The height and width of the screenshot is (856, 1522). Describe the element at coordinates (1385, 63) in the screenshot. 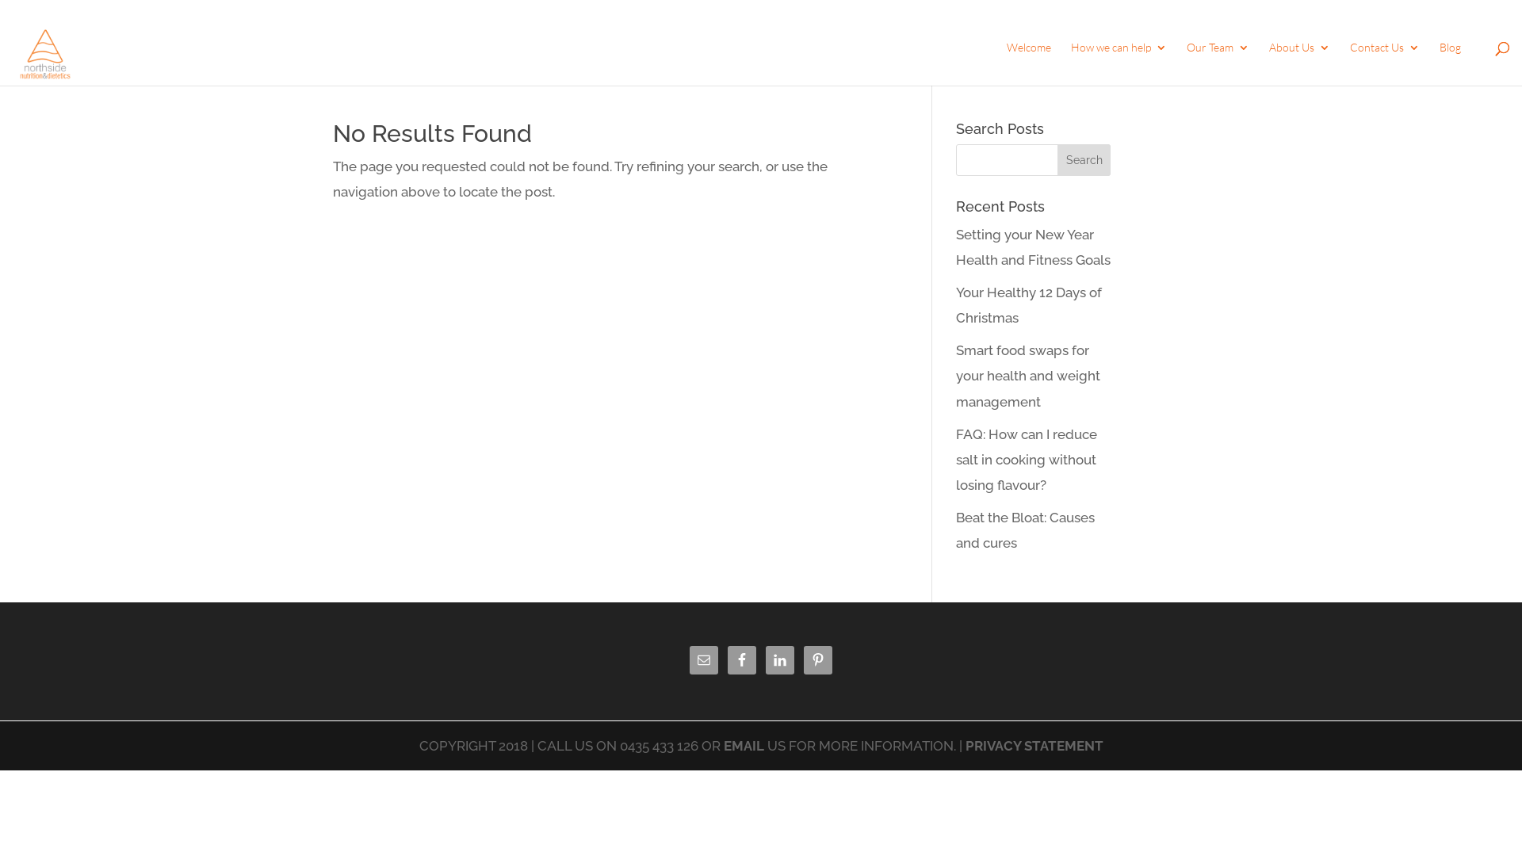

I see `Contact Us` at that location.